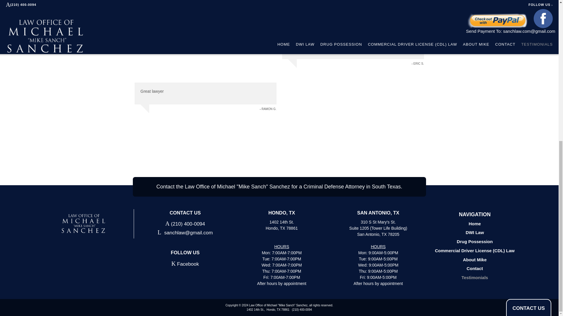  I want to click on  Facebook, so click(185, 263).